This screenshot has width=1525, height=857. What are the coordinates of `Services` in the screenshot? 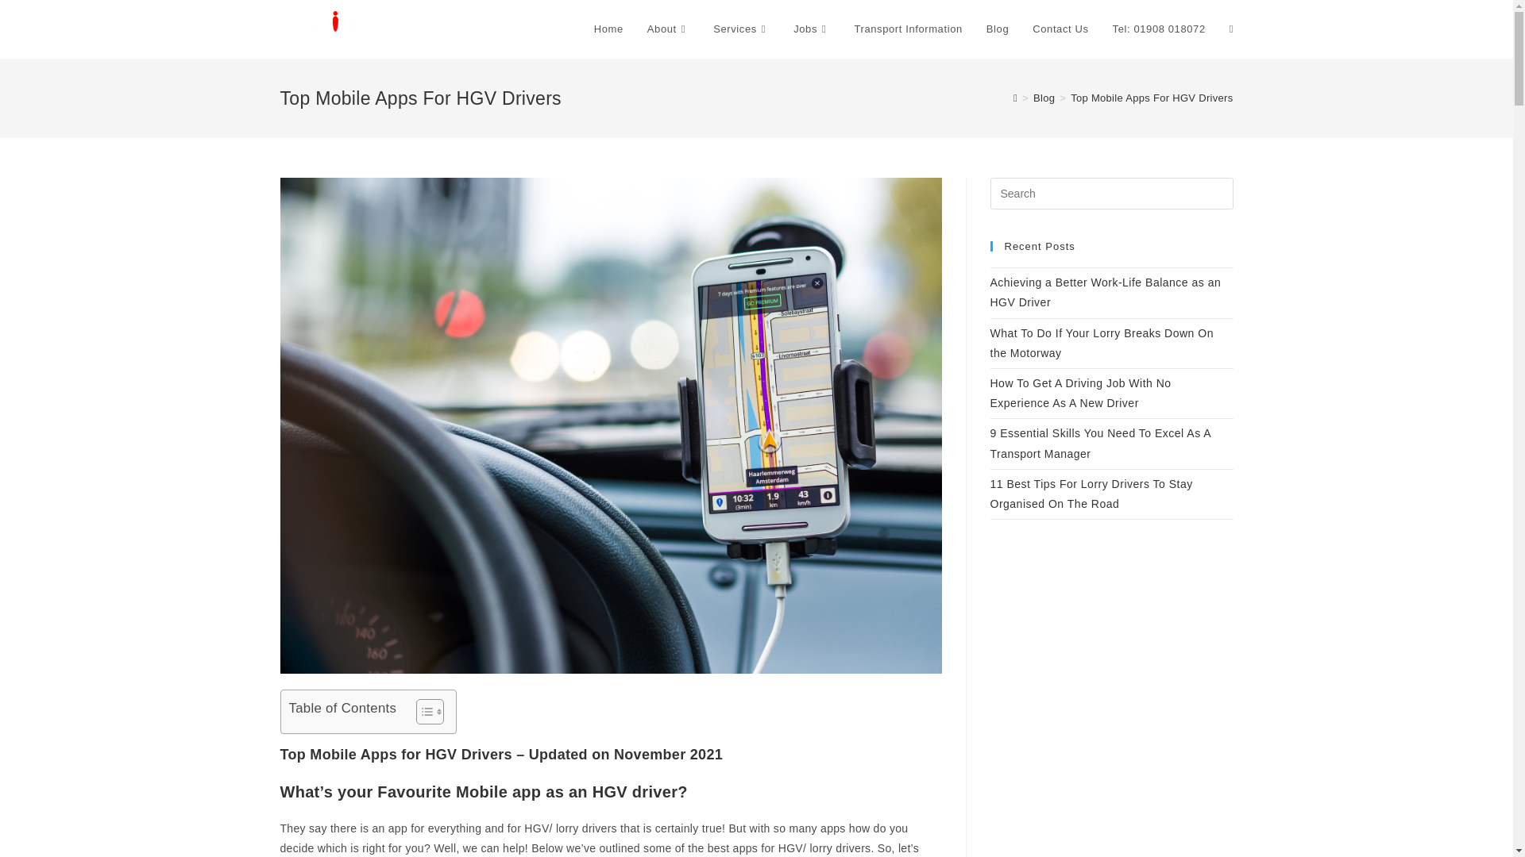 It's located at (741, 29).